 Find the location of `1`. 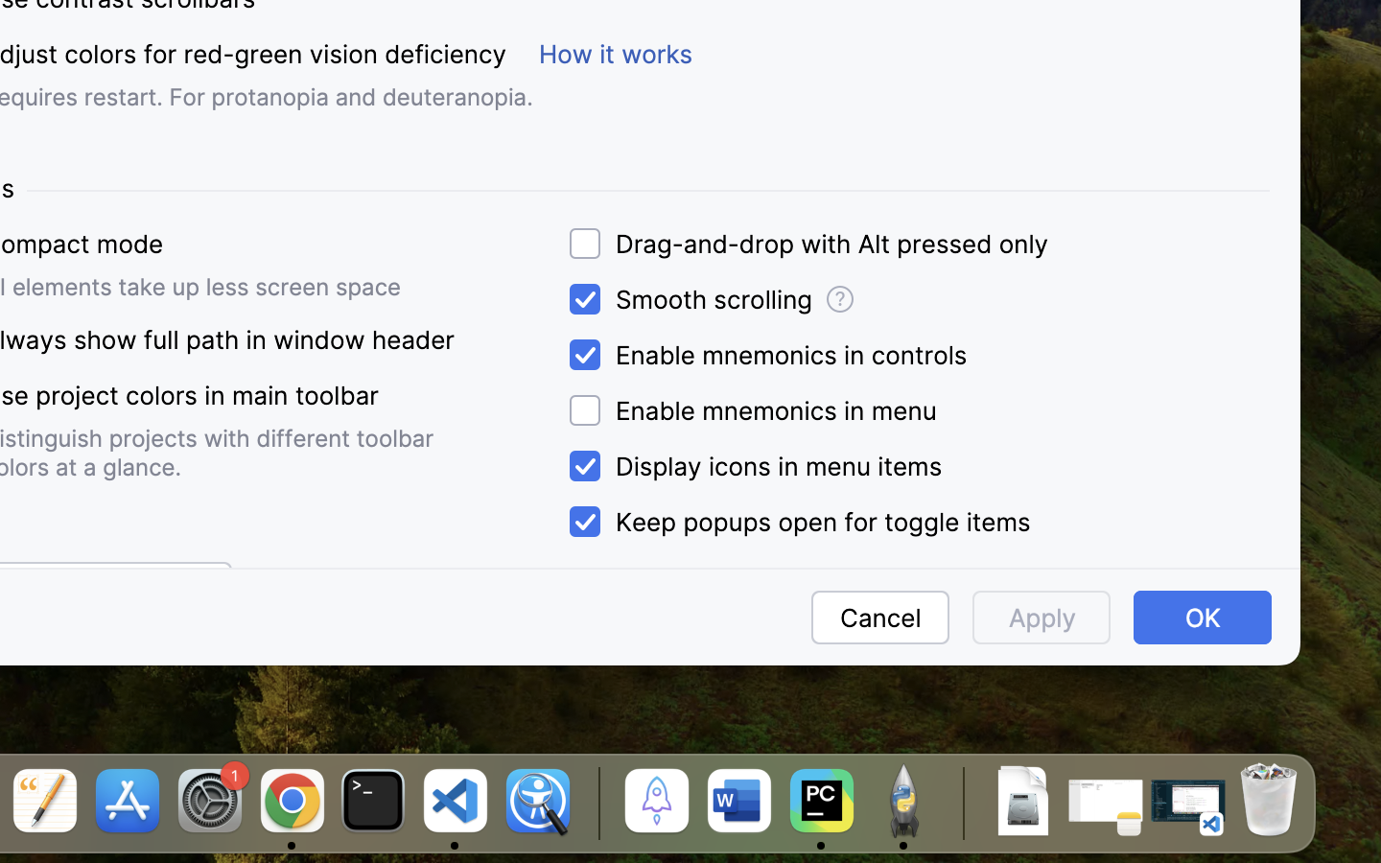

1 is located at coordinates (796, 523).